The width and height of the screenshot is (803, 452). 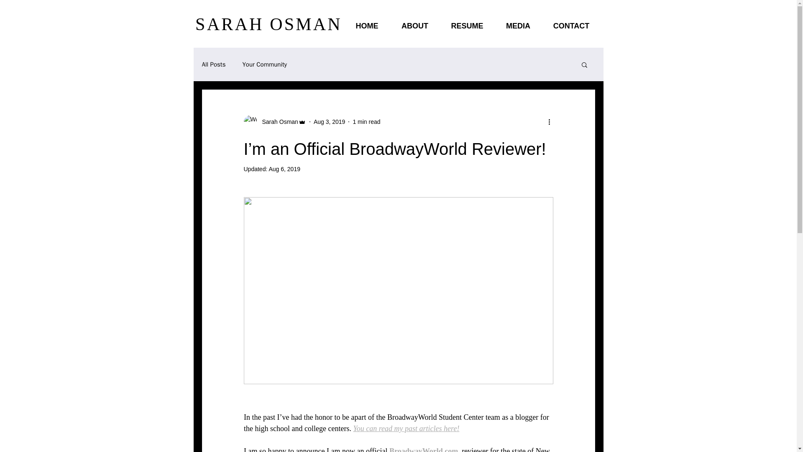 What do you see at coordinates (571, 26) in the screenshot?
I see `CONTACT` at bounding box center [571, 26].